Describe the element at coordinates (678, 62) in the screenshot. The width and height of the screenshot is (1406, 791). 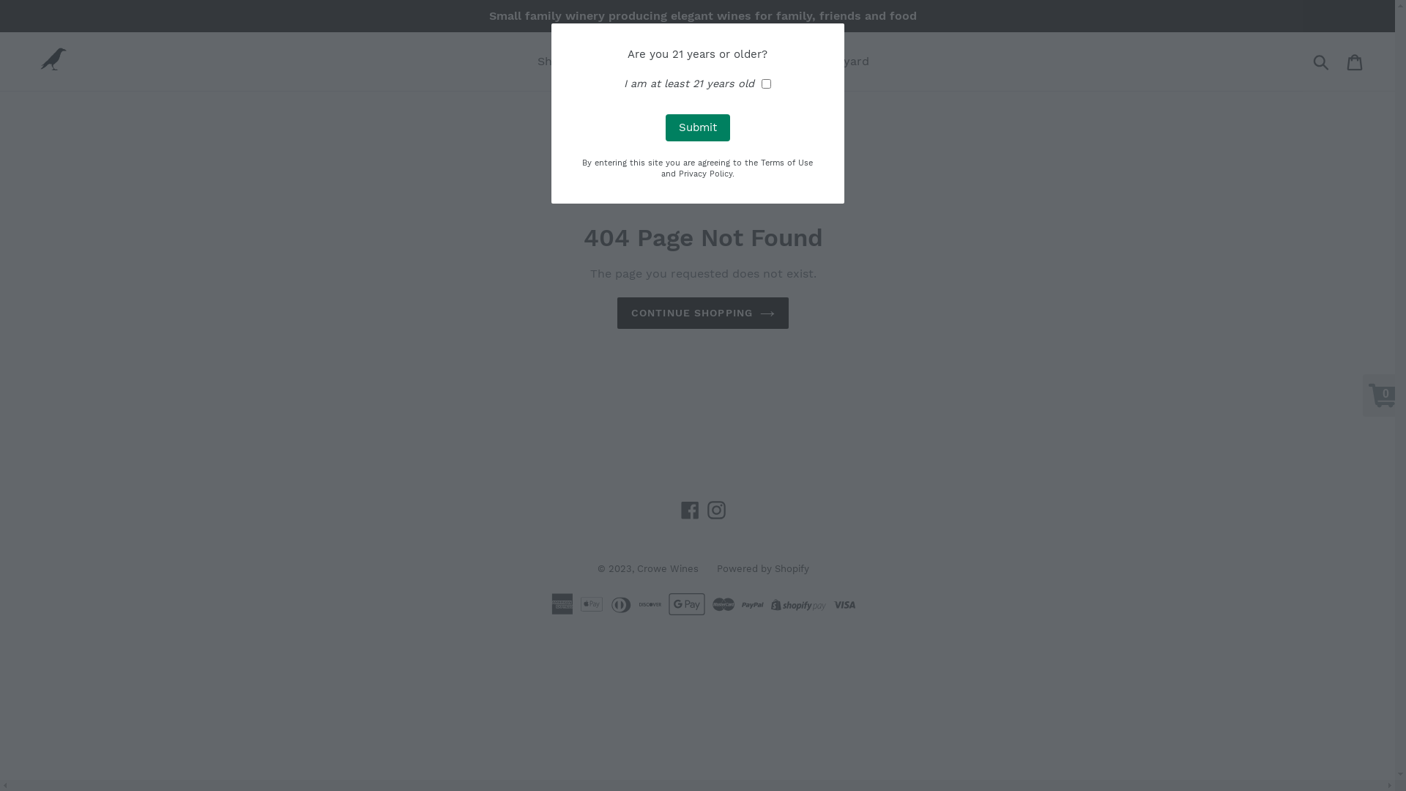
I see `About` at that location.